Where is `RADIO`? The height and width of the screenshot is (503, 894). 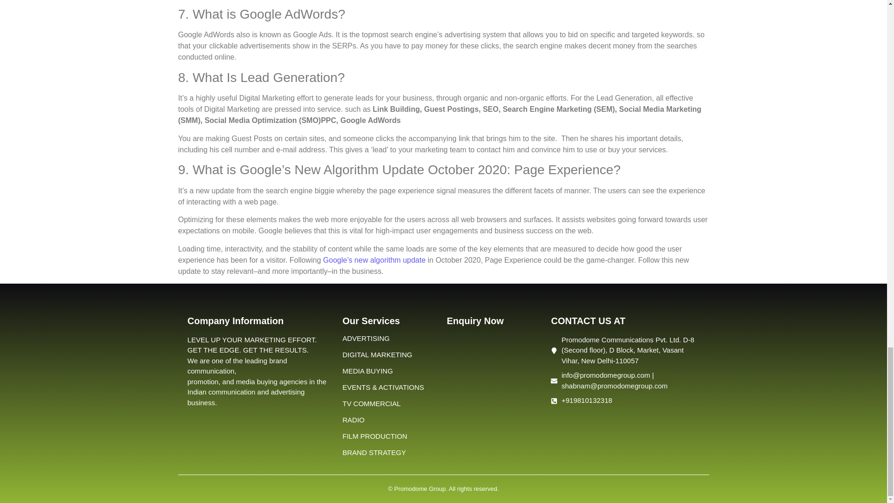 RADIO is located at coordinates (353, 420).